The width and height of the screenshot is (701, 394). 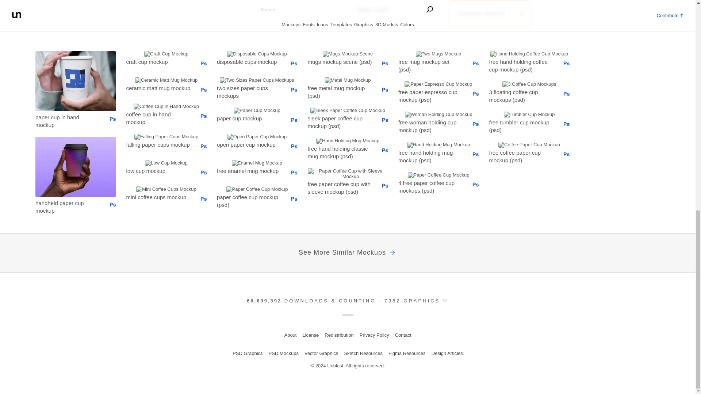 I want to click on paper cup in hand mockup, so click(x=67, y=121).